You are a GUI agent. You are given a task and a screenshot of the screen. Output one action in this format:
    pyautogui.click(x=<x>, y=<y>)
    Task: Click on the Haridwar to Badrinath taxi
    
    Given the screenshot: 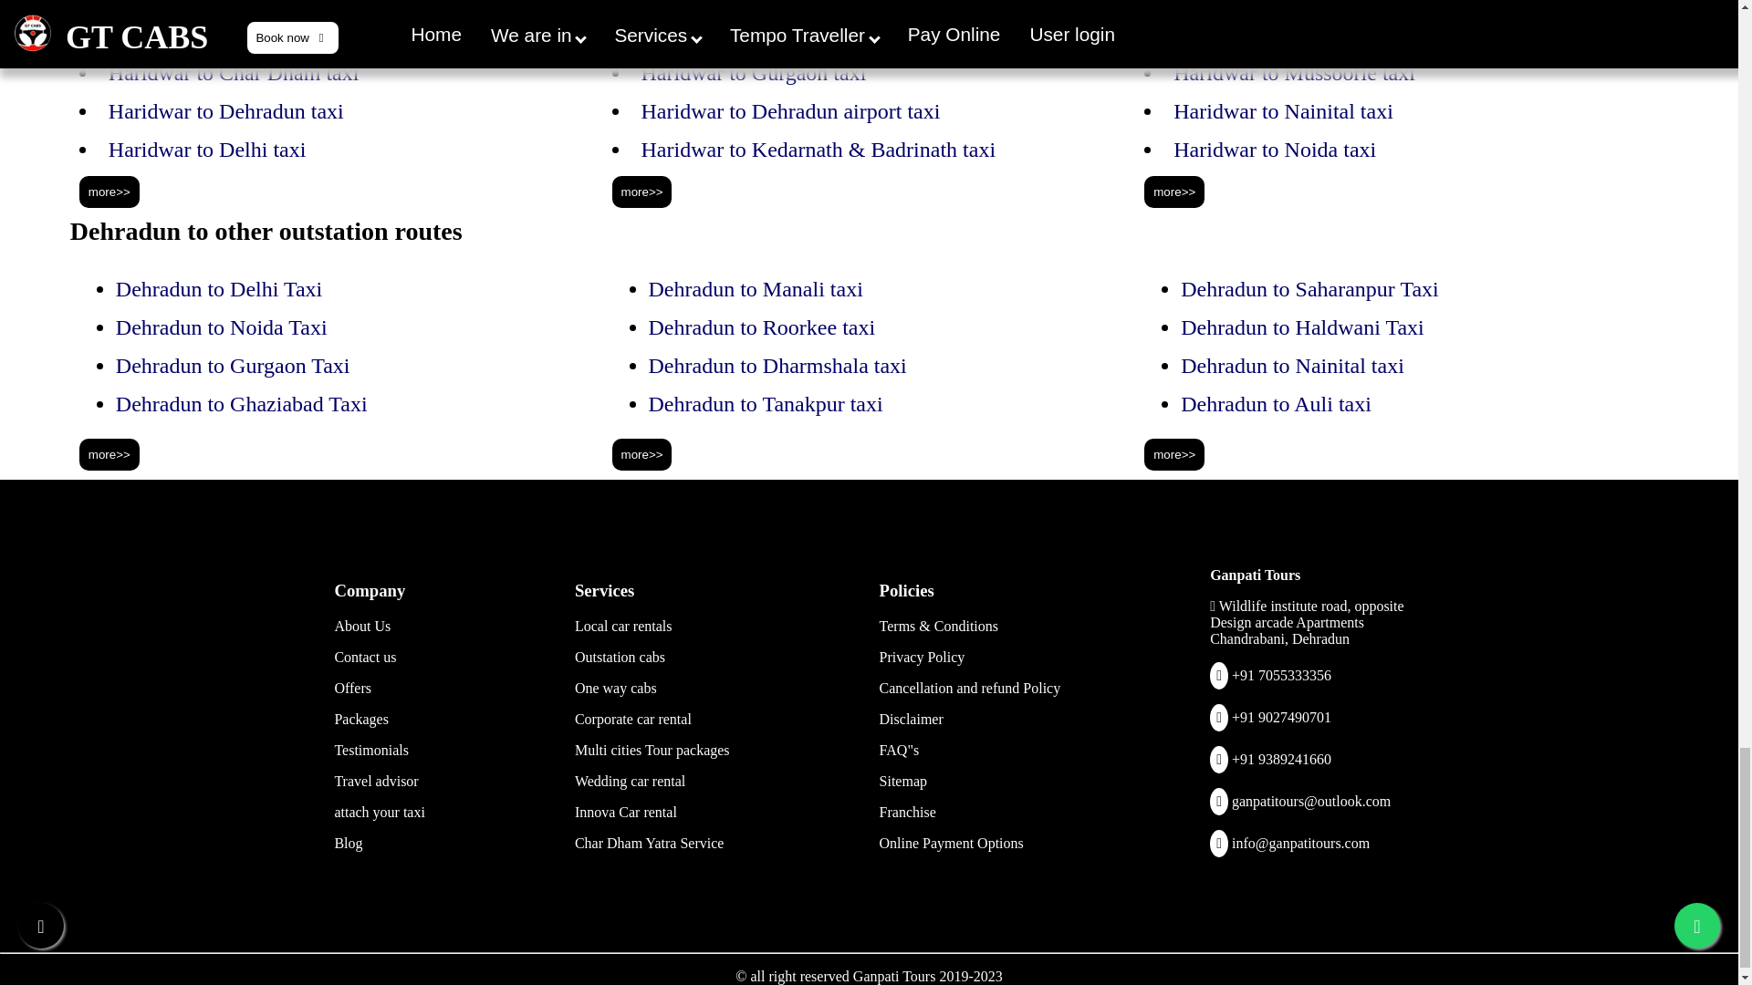 What is the action you would take?
    pyautogui.click(x=226, y=34)
    